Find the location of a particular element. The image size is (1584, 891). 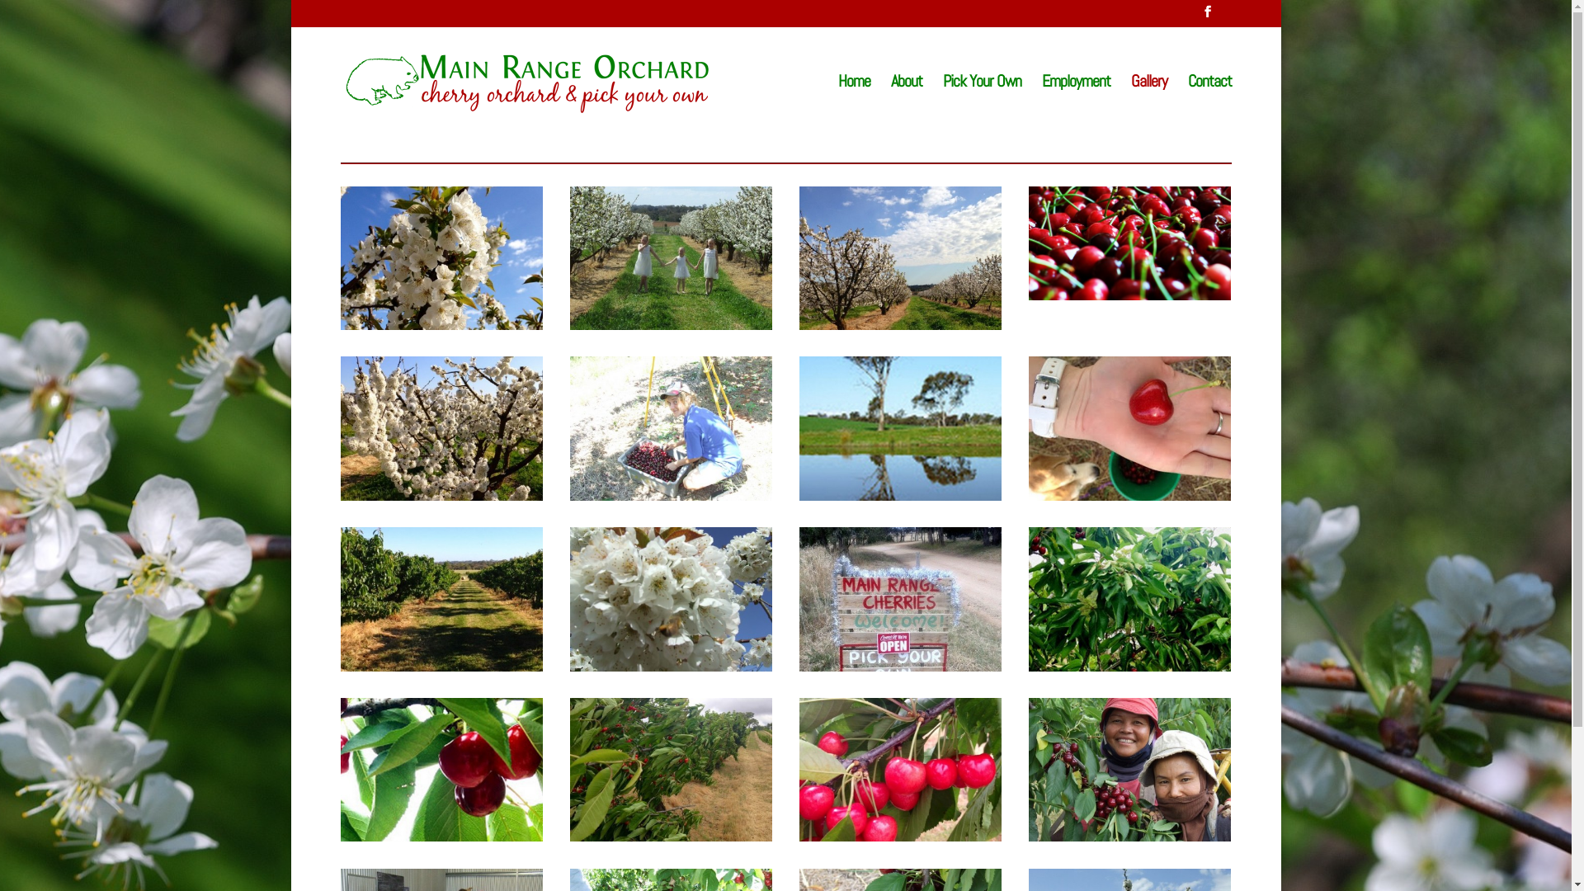

Contact is located at coordinates (1209, 104).